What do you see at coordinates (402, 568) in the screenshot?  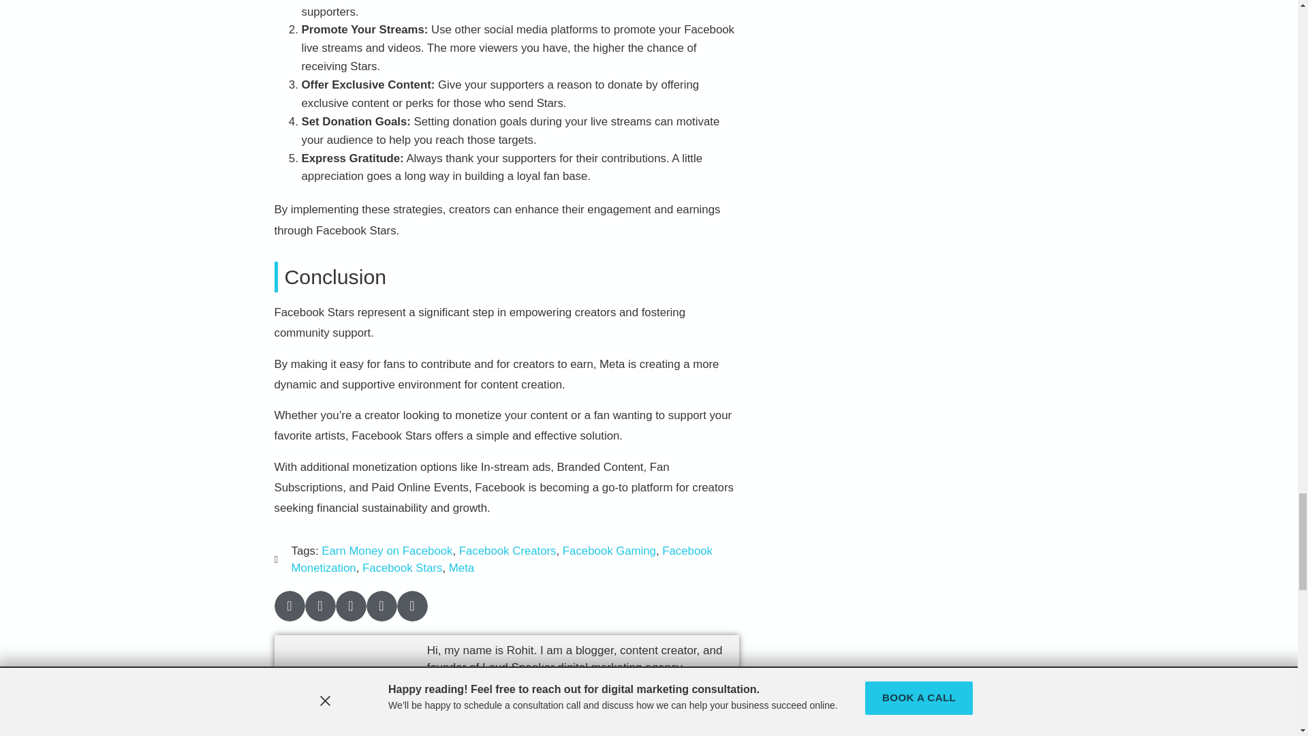 I see `Facebook Stars` at bounding box center [402, 568].